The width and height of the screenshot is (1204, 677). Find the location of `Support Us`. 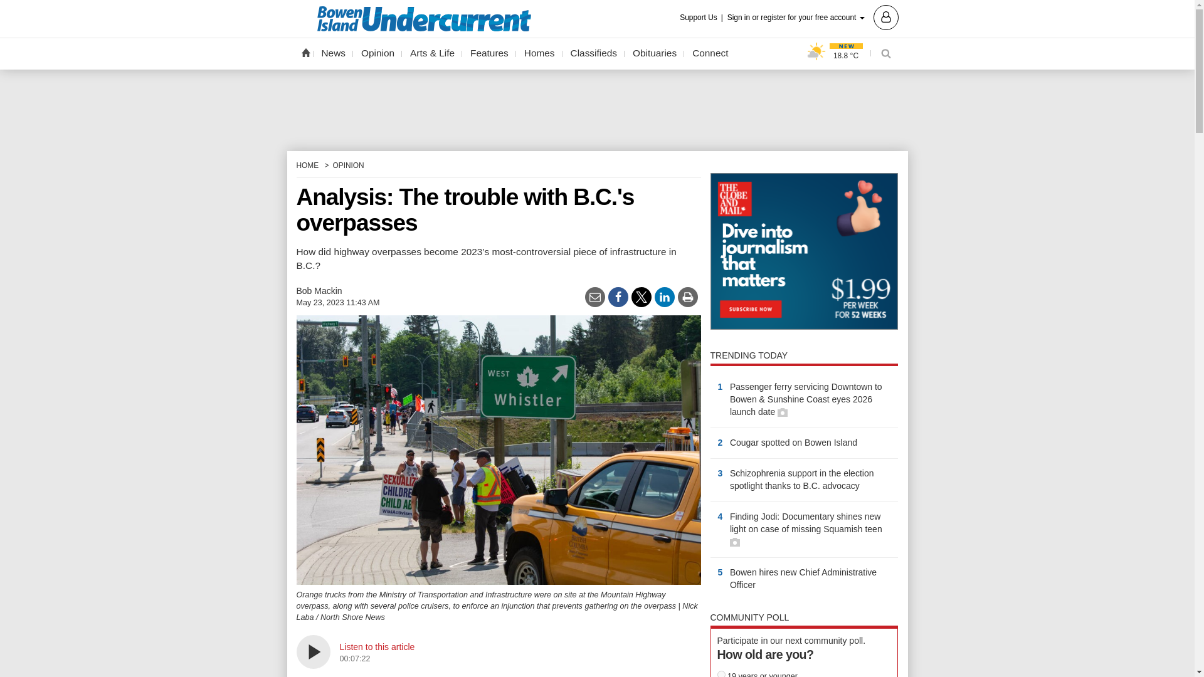

Support Us is located at coordinates (702, 18).